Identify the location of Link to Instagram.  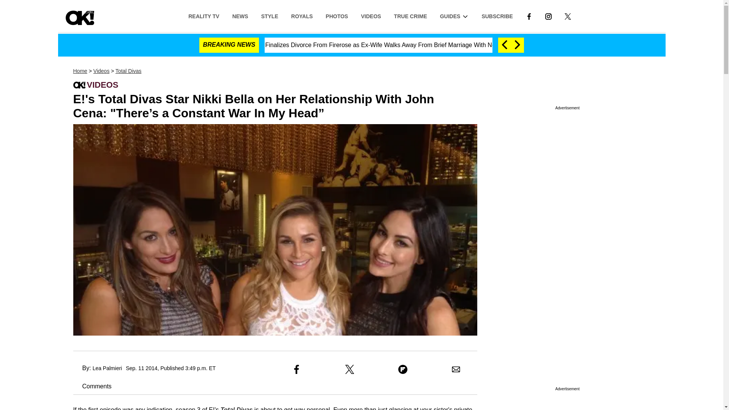
(548, 16).